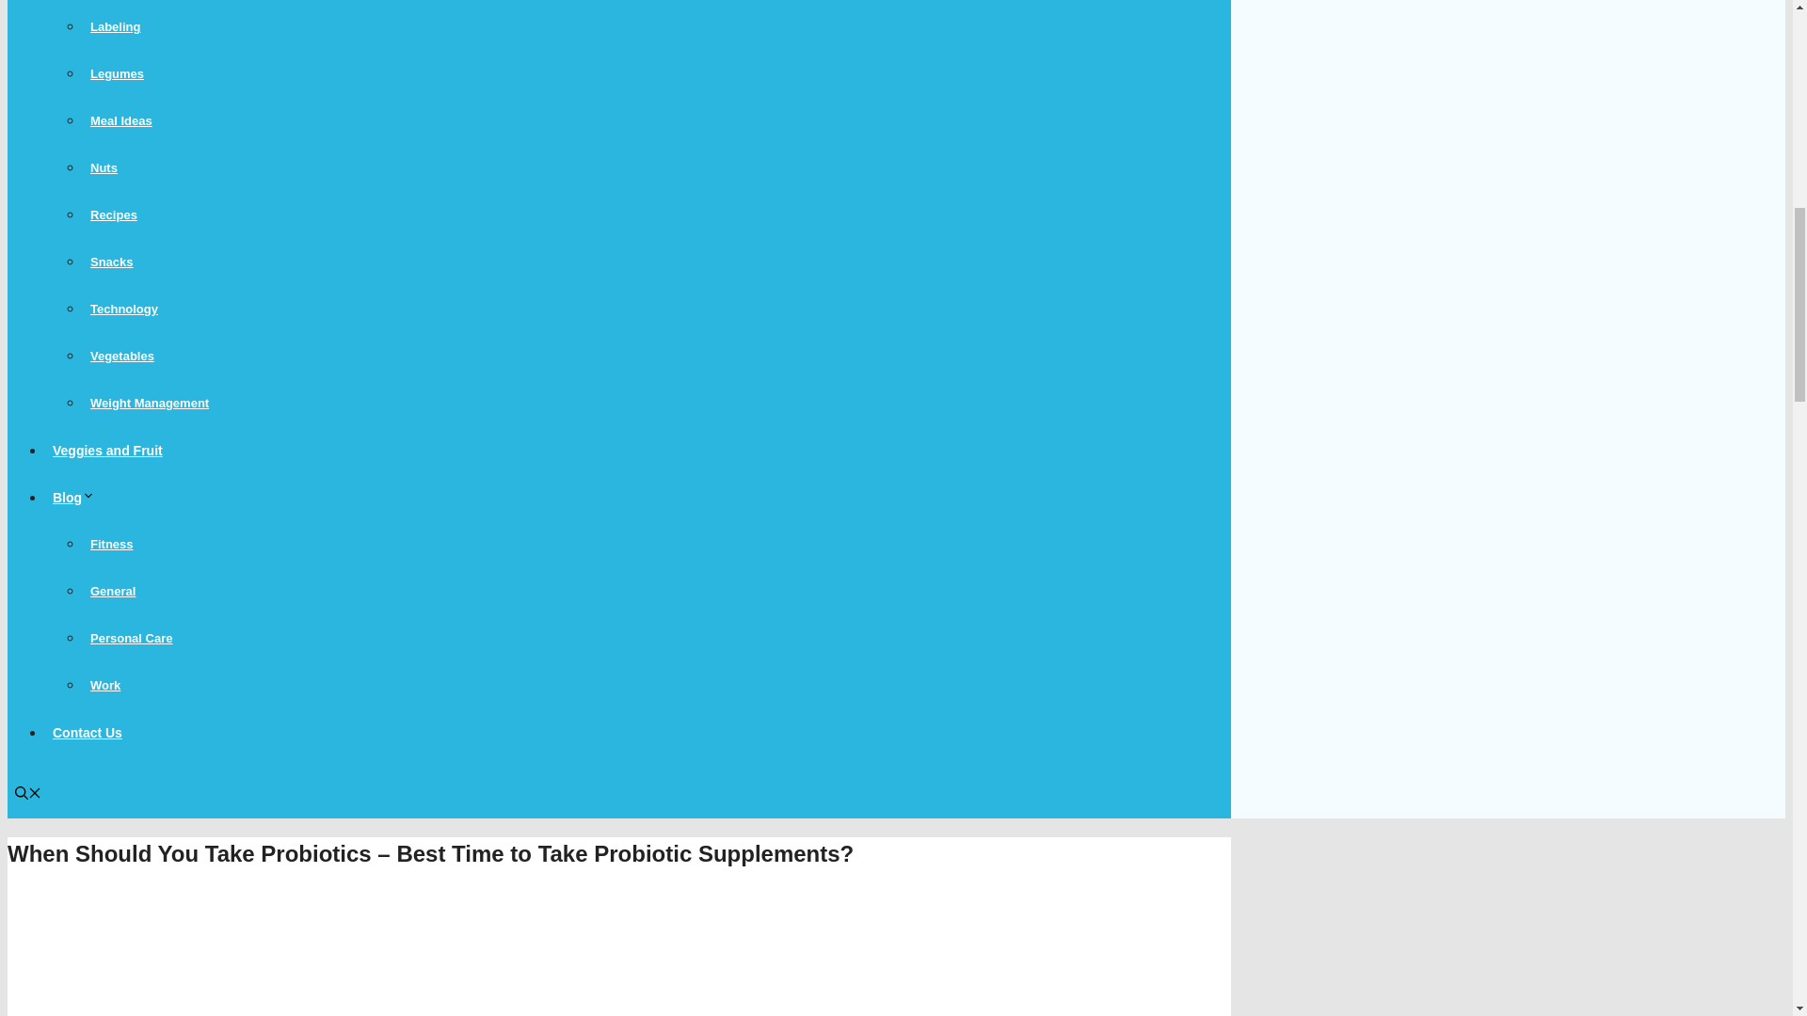 This screenshot has height=1016, width=1807. I want to click on Contact Us, so click(88, 733).